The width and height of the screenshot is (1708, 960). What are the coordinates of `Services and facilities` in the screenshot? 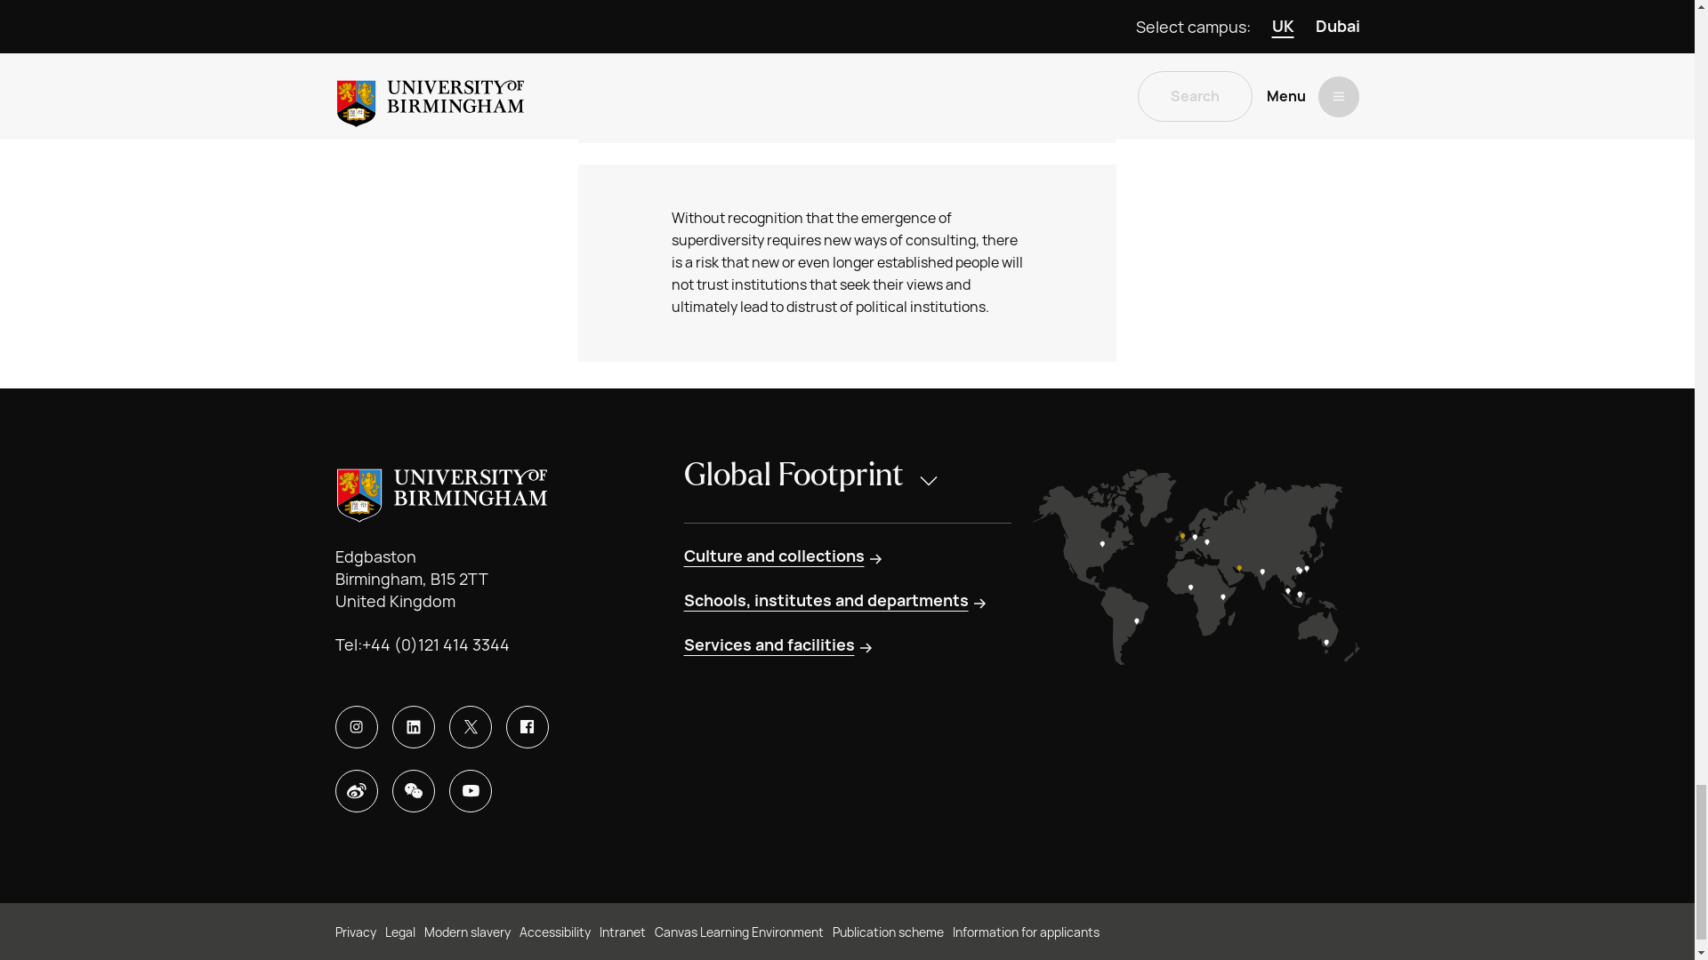 It's located at (779, 644).